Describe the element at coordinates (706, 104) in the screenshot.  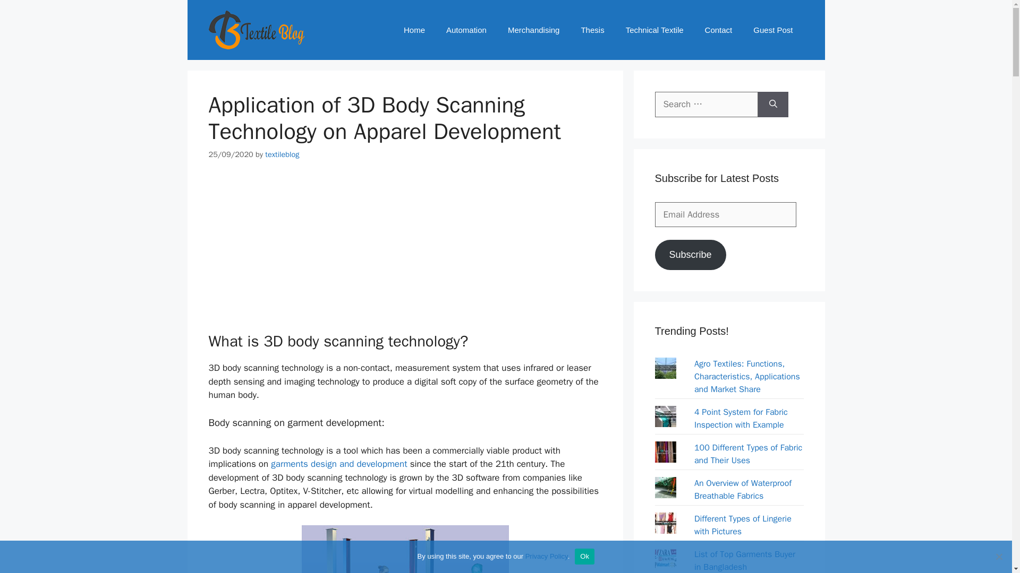
I see `Search for:` at that location.